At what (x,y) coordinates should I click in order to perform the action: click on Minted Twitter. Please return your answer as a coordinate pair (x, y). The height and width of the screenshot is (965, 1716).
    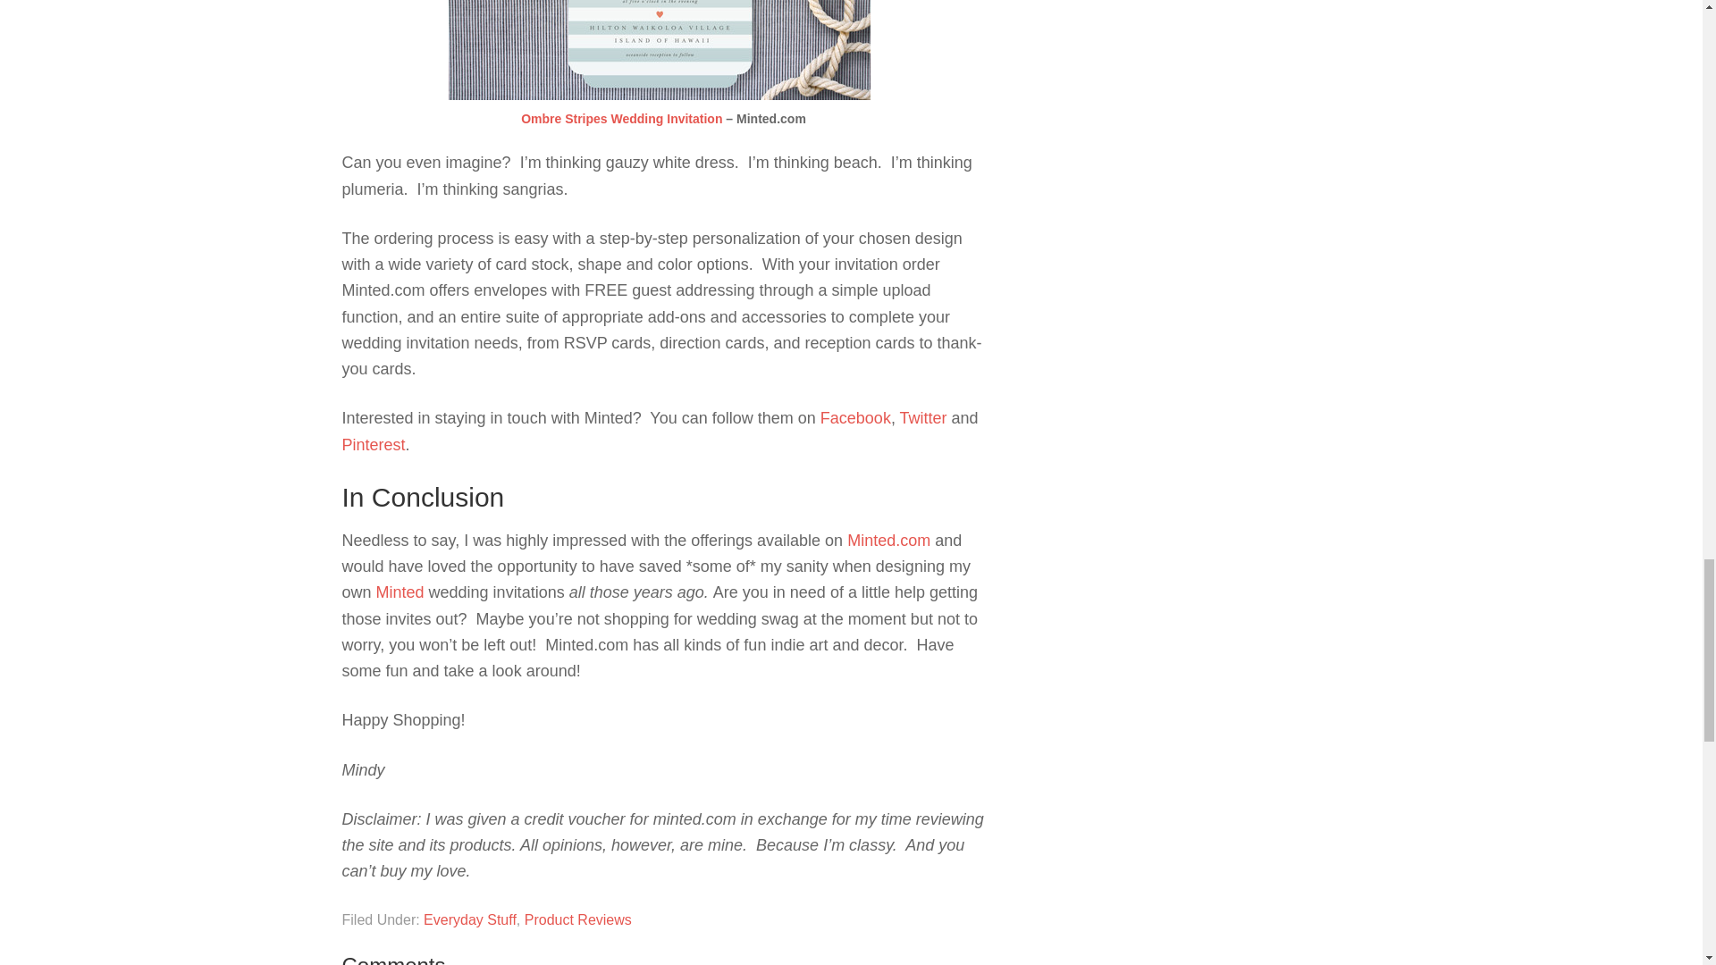
    Looking at the image, I should click on (926, 418).